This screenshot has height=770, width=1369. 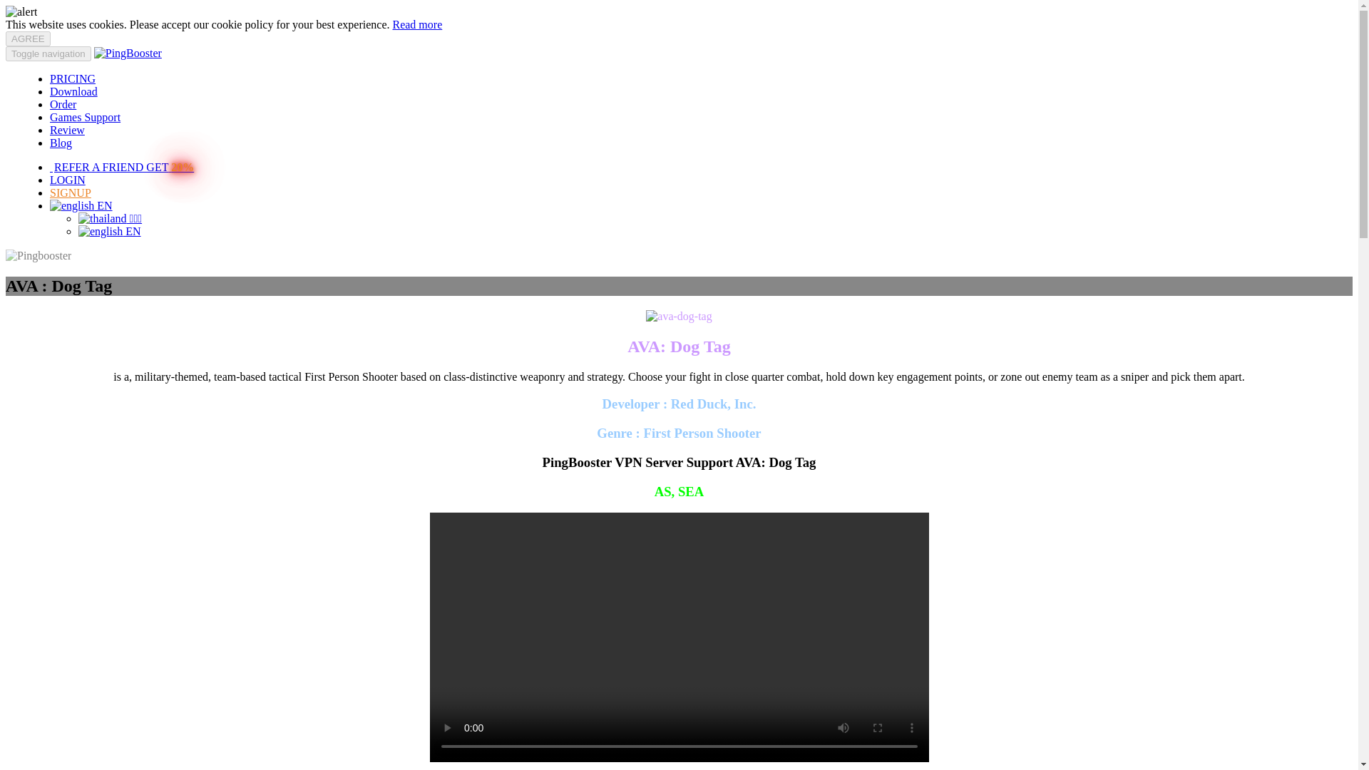 I want to click on AGREE, so click(x=28, y=38).